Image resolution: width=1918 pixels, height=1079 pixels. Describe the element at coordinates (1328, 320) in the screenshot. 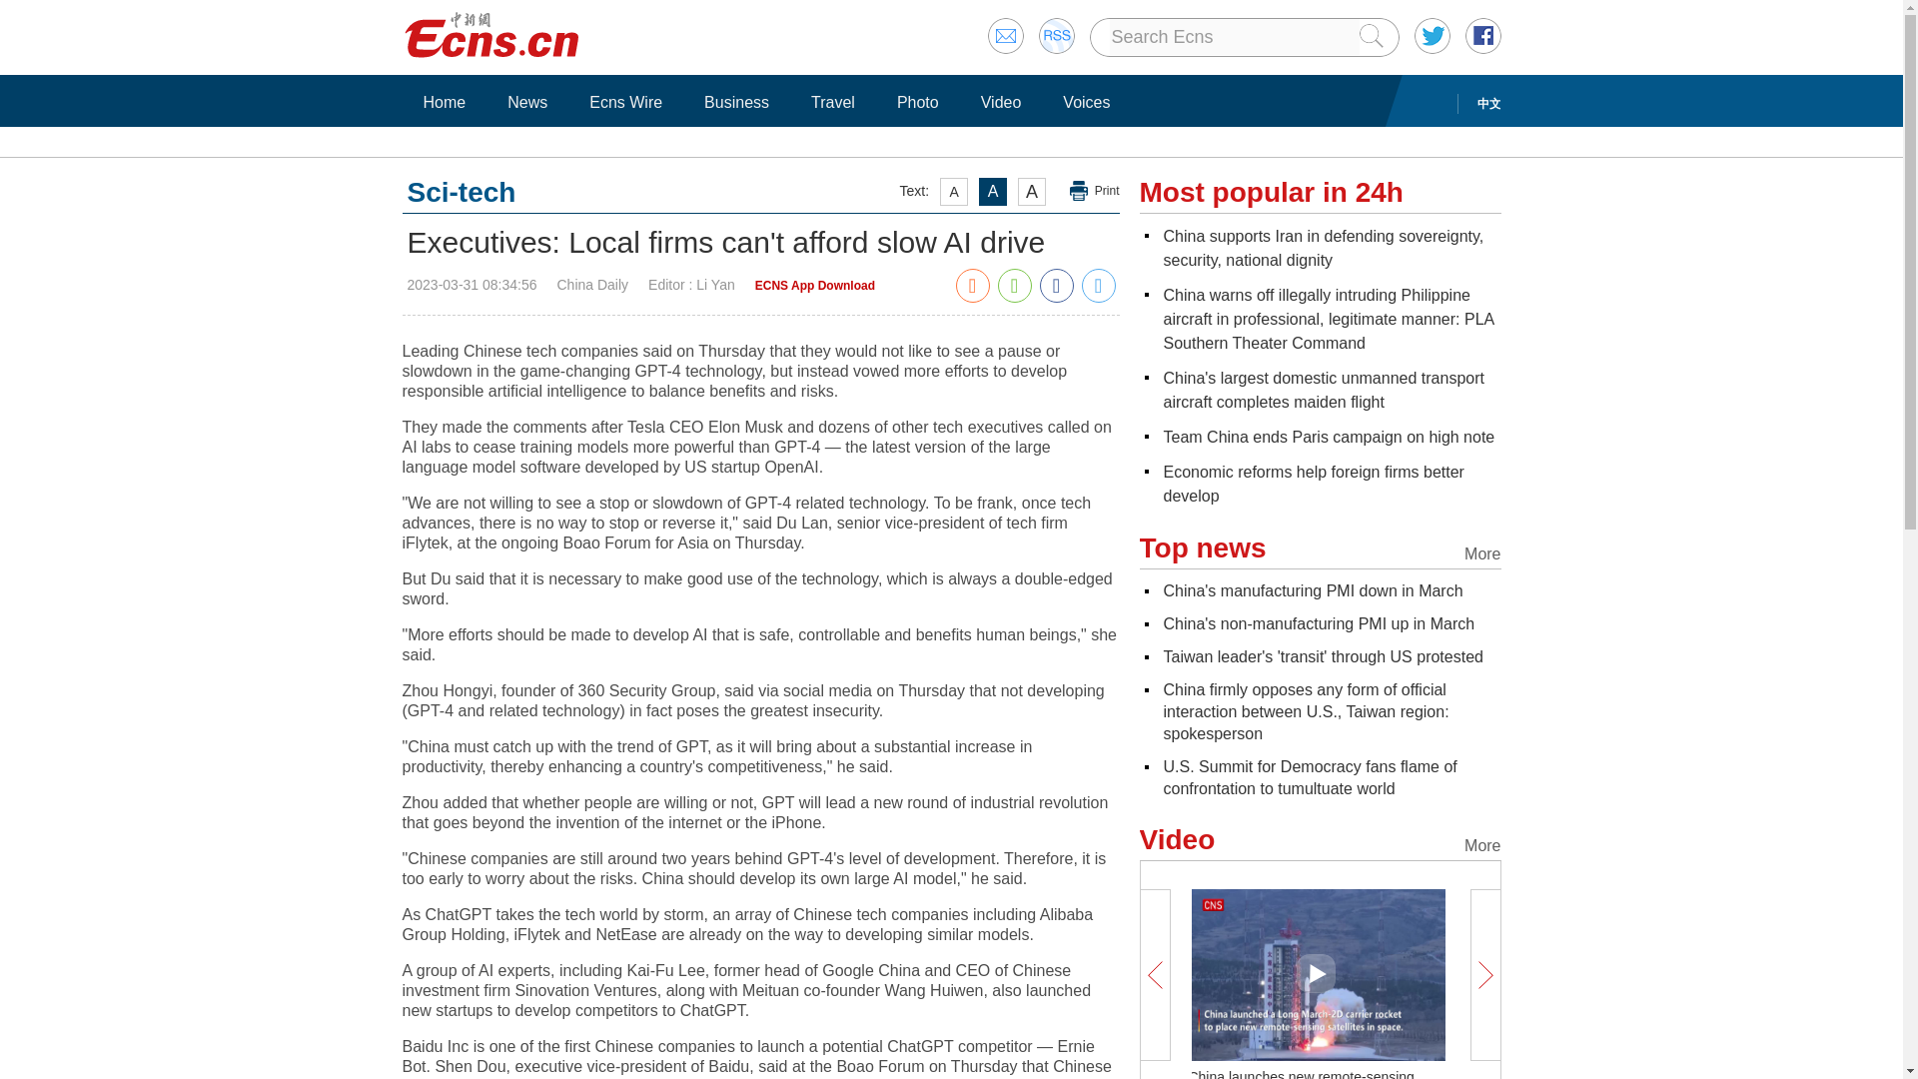

I see `China` at that location.